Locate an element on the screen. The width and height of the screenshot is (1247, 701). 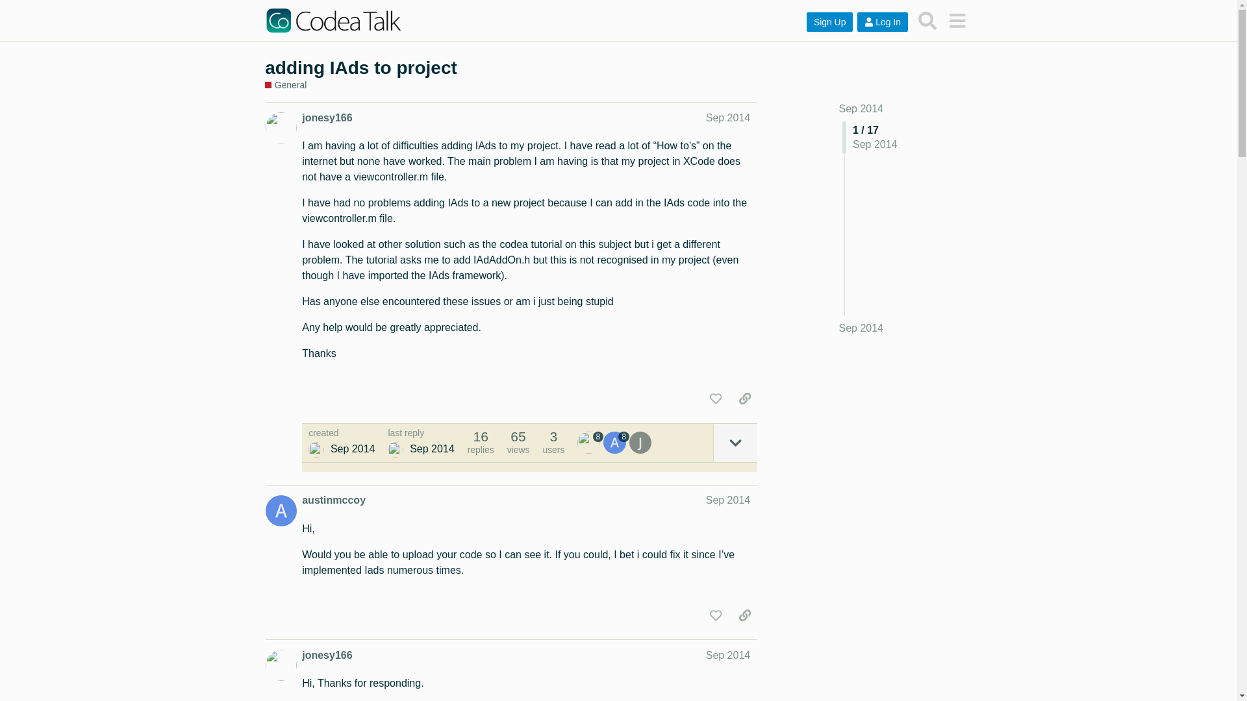
expand topic details is located at coordinates (735, 443).